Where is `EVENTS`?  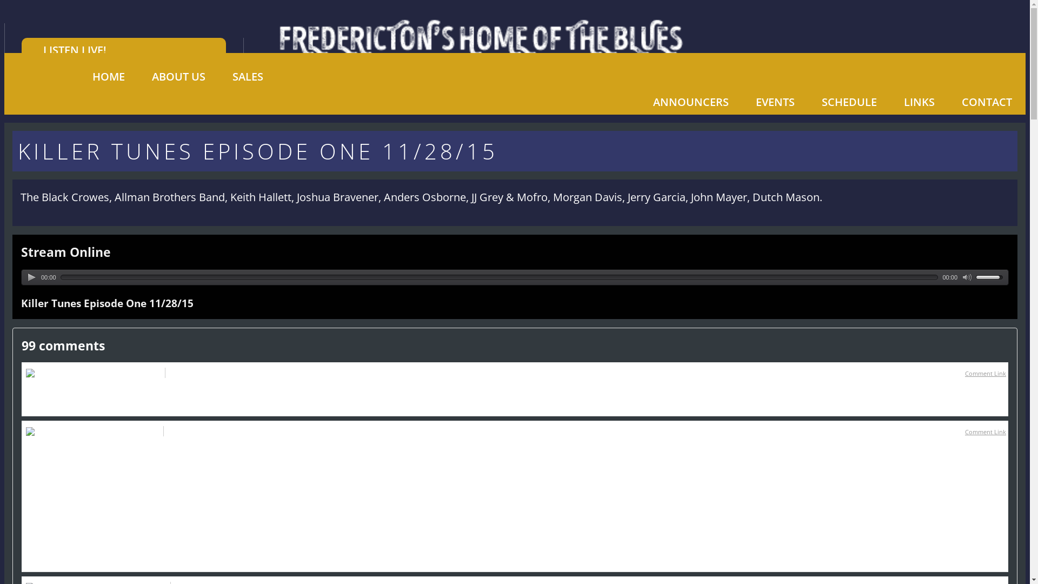 EVENTS is located at coordinates (775, 102).